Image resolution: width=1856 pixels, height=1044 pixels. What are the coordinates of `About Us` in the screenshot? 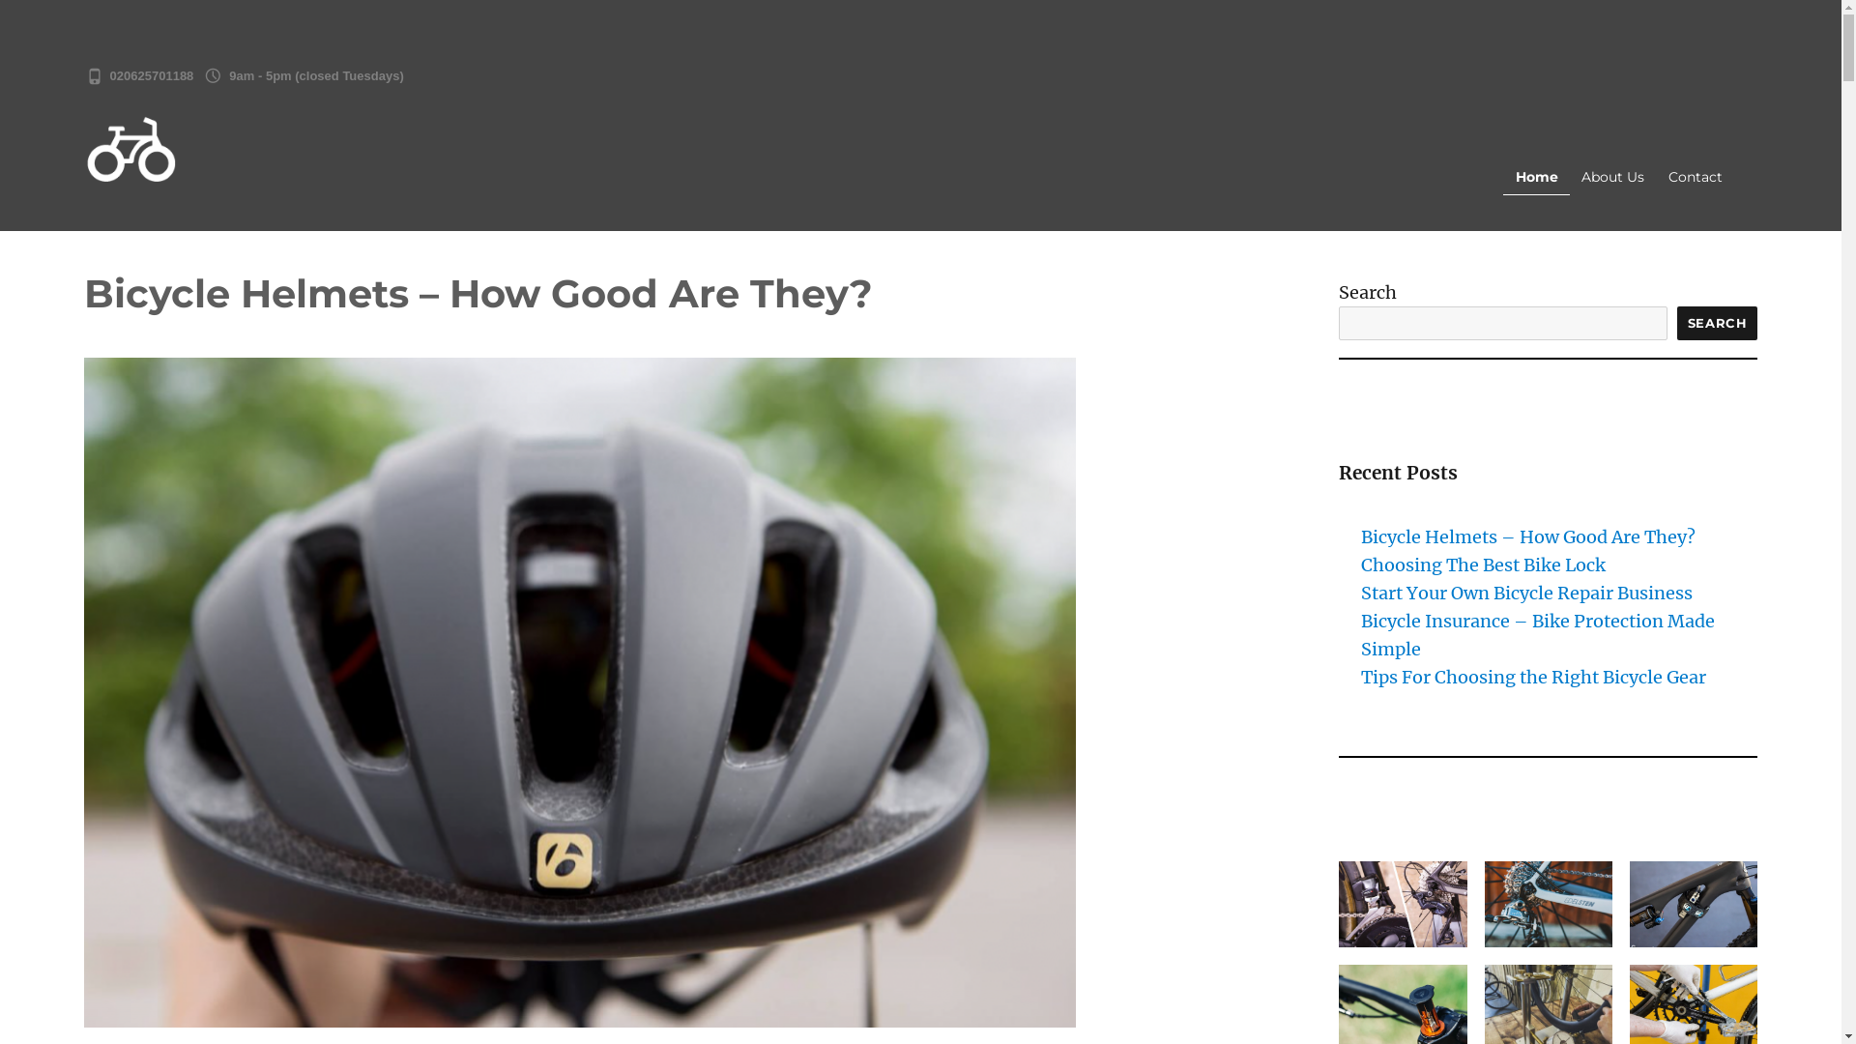 It's located at (1613, 178).